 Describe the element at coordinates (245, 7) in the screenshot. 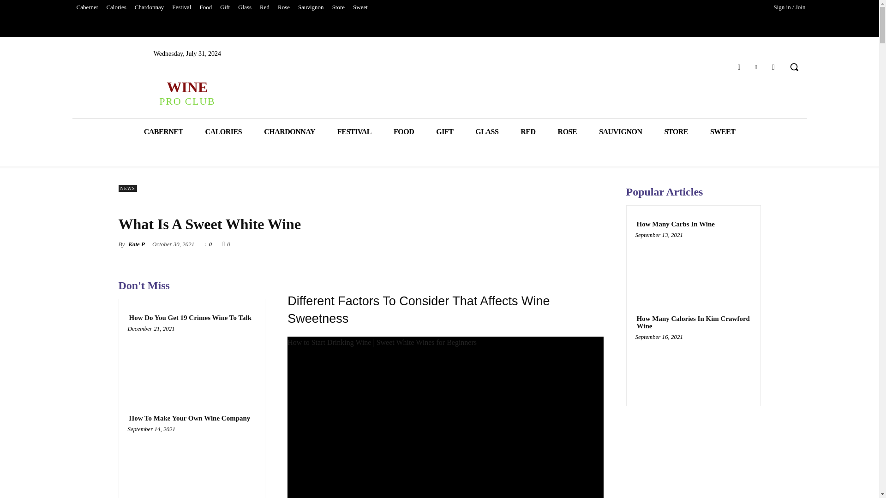

I see `Glass` at that location.